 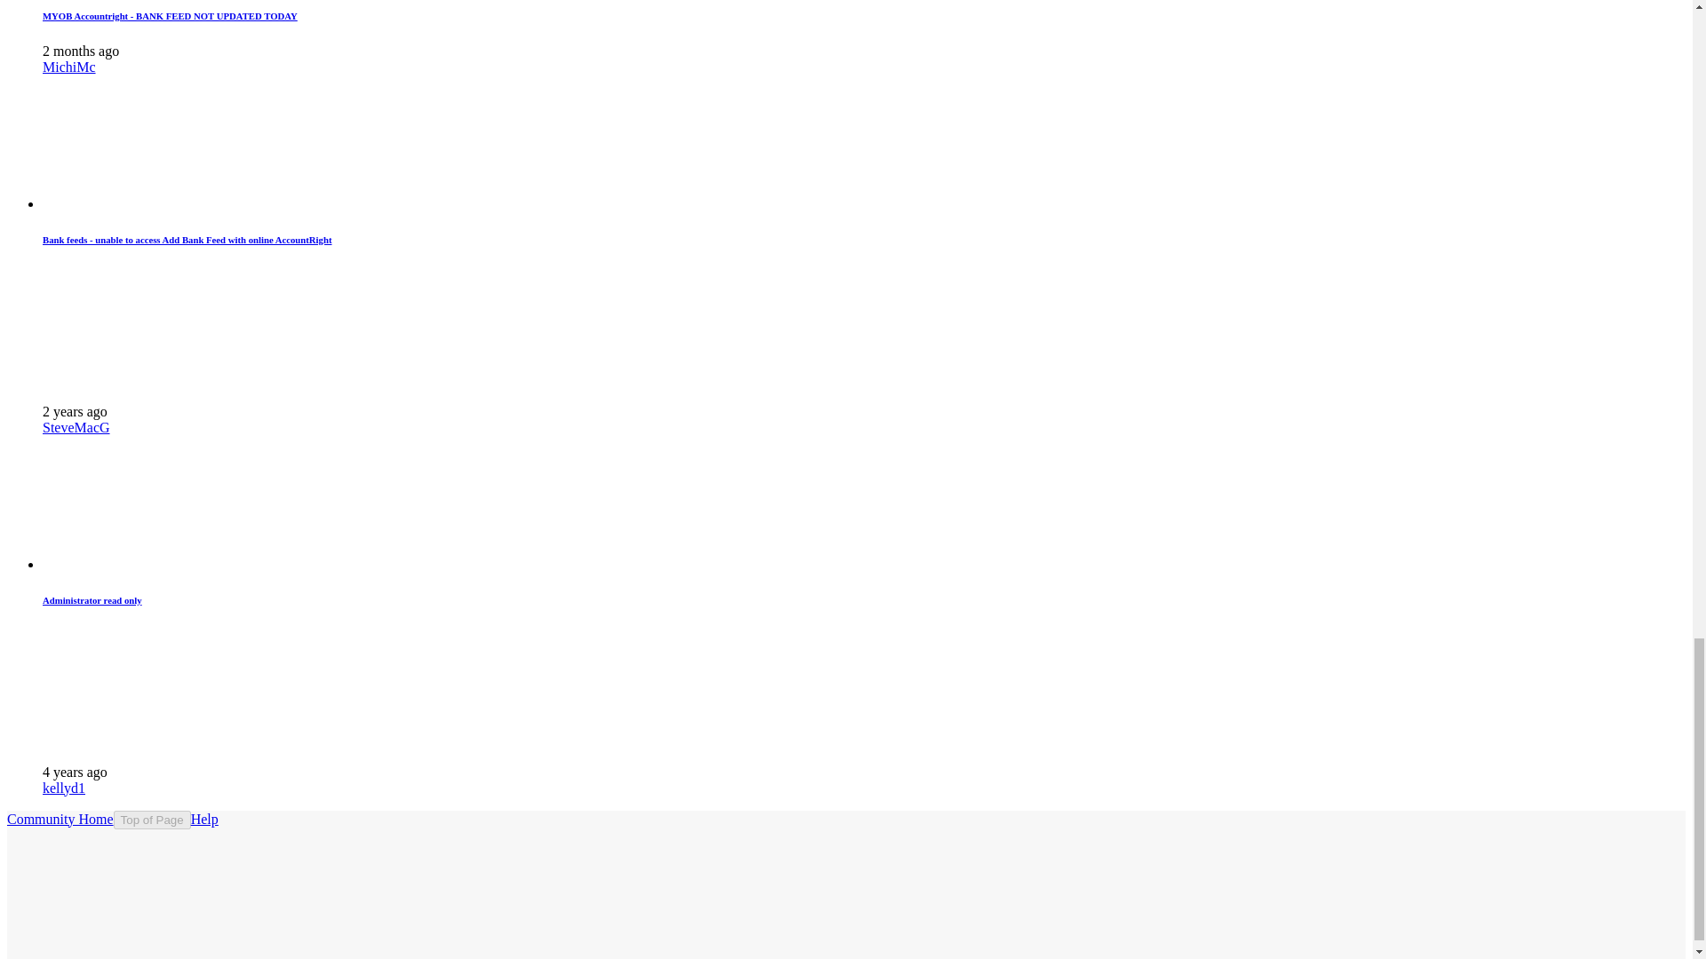 I want to click on November 15, 2022 at 11:13 PM, so click(x=75, y=410).